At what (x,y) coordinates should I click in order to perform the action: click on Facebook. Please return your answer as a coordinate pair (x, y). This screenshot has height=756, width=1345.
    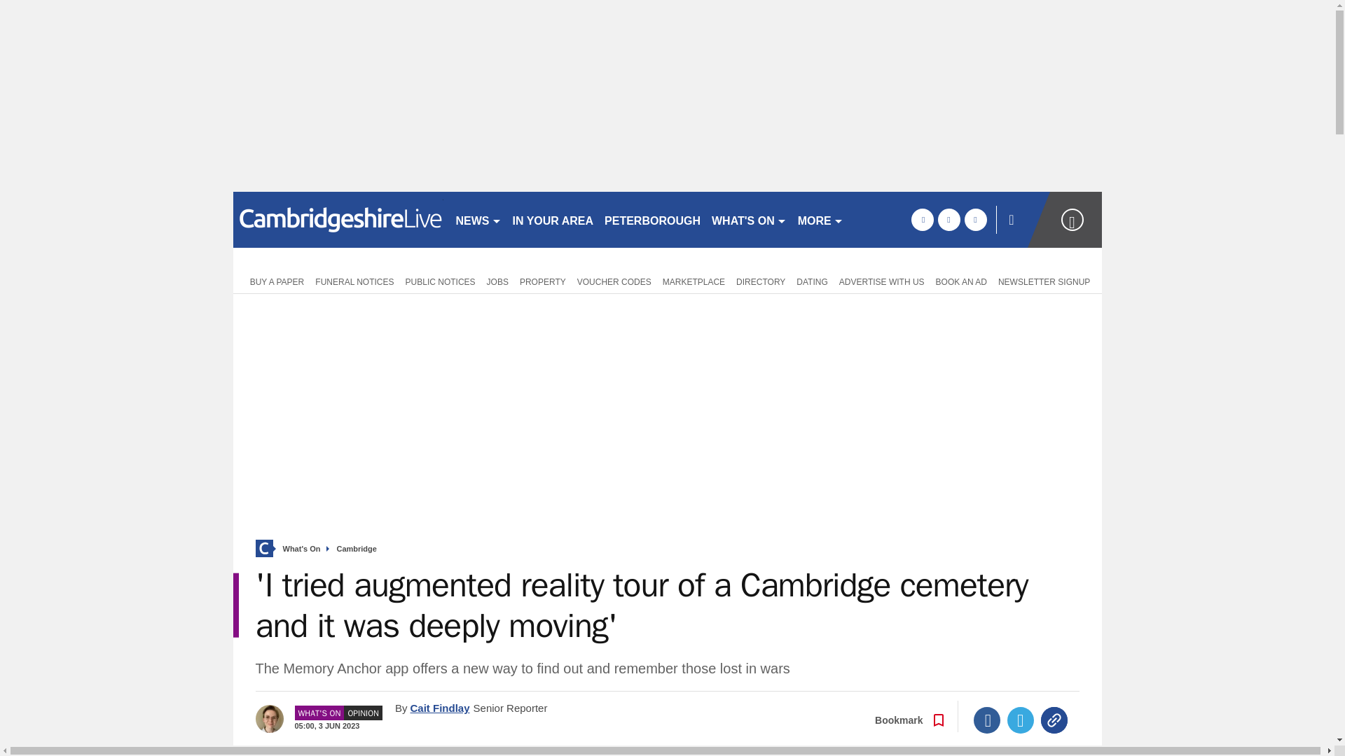
    Looking at the image, I should click on (987, 720).